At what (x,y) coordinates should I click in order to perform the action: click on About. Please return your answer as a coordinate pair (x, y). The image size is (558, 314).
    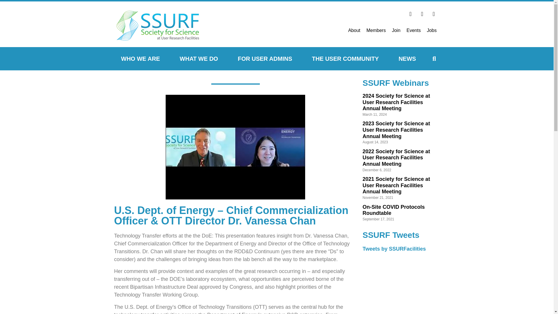
    Looking at the image, I should click on (354, 30).